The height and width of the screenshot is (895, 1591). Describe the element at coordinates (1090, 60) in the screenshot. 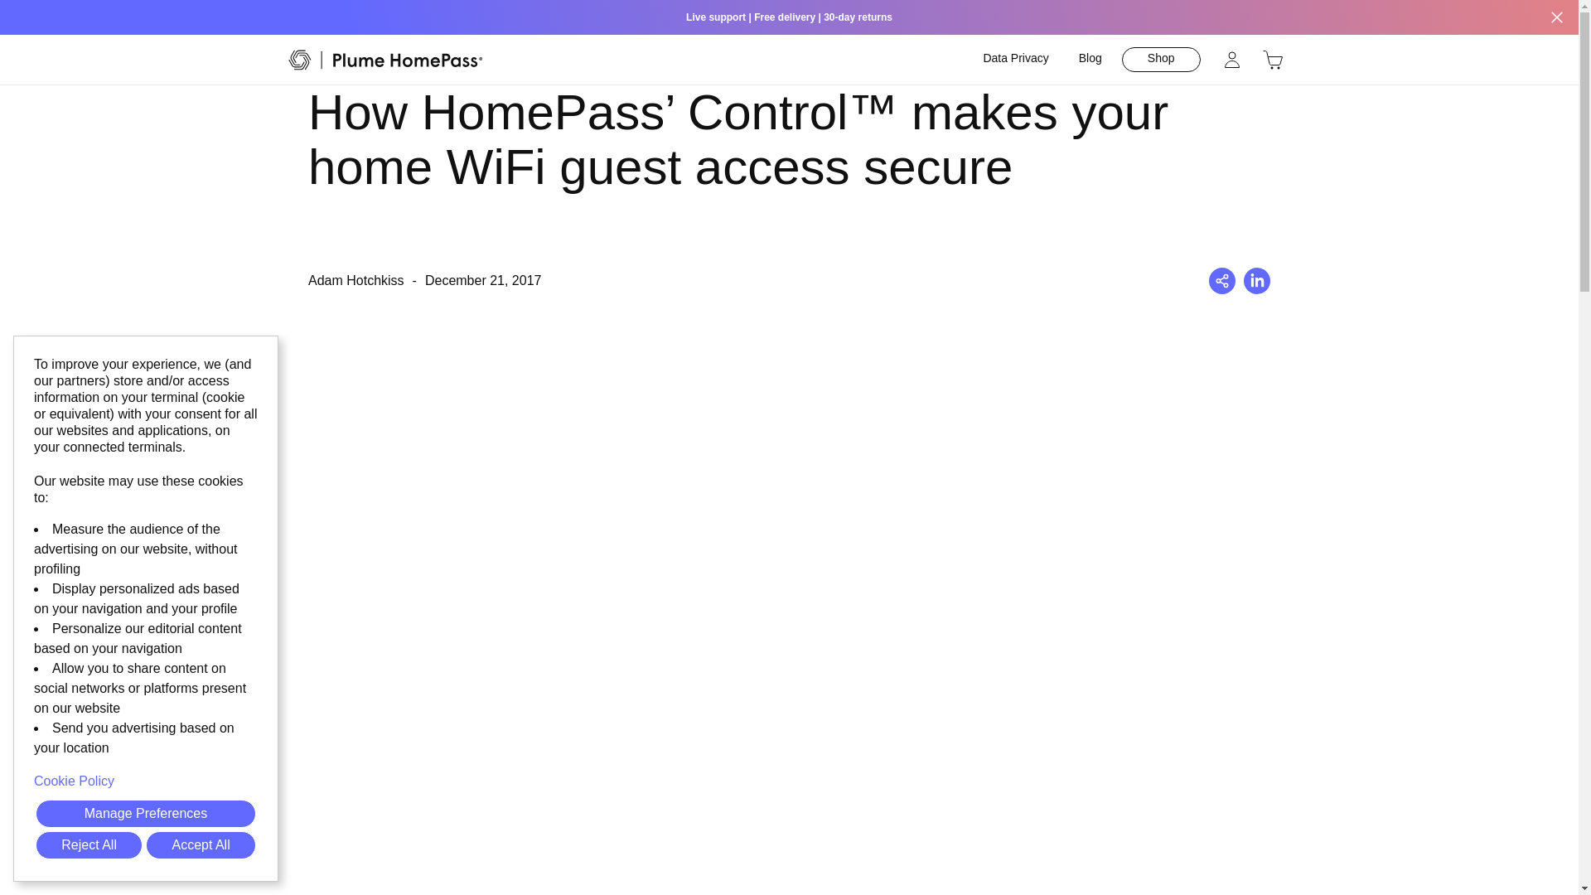

I see `Blog` at that location.